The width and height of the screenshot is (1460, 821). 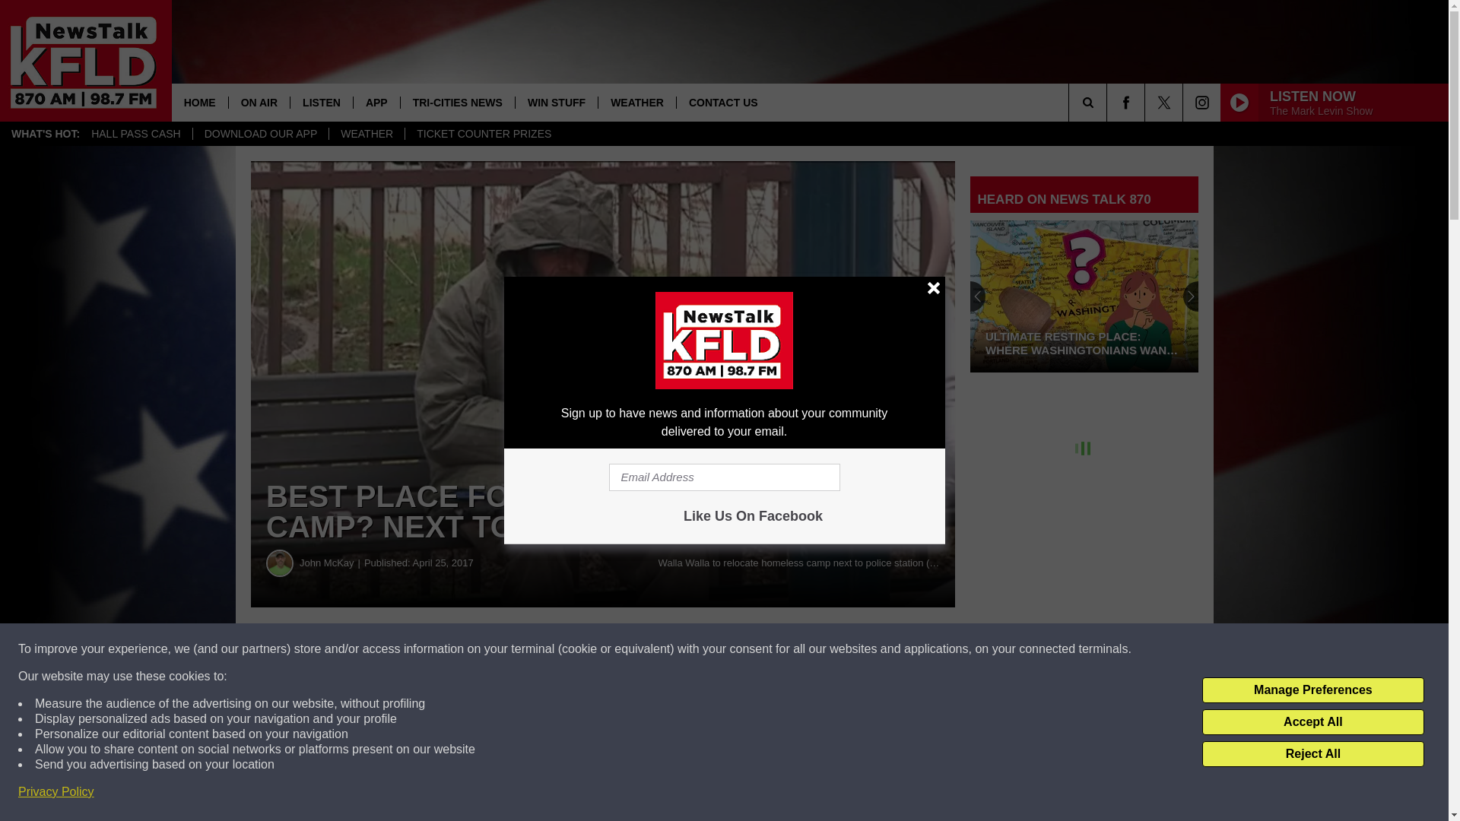 I want to click on Manage Preferences, so click(x=1312, y=690).